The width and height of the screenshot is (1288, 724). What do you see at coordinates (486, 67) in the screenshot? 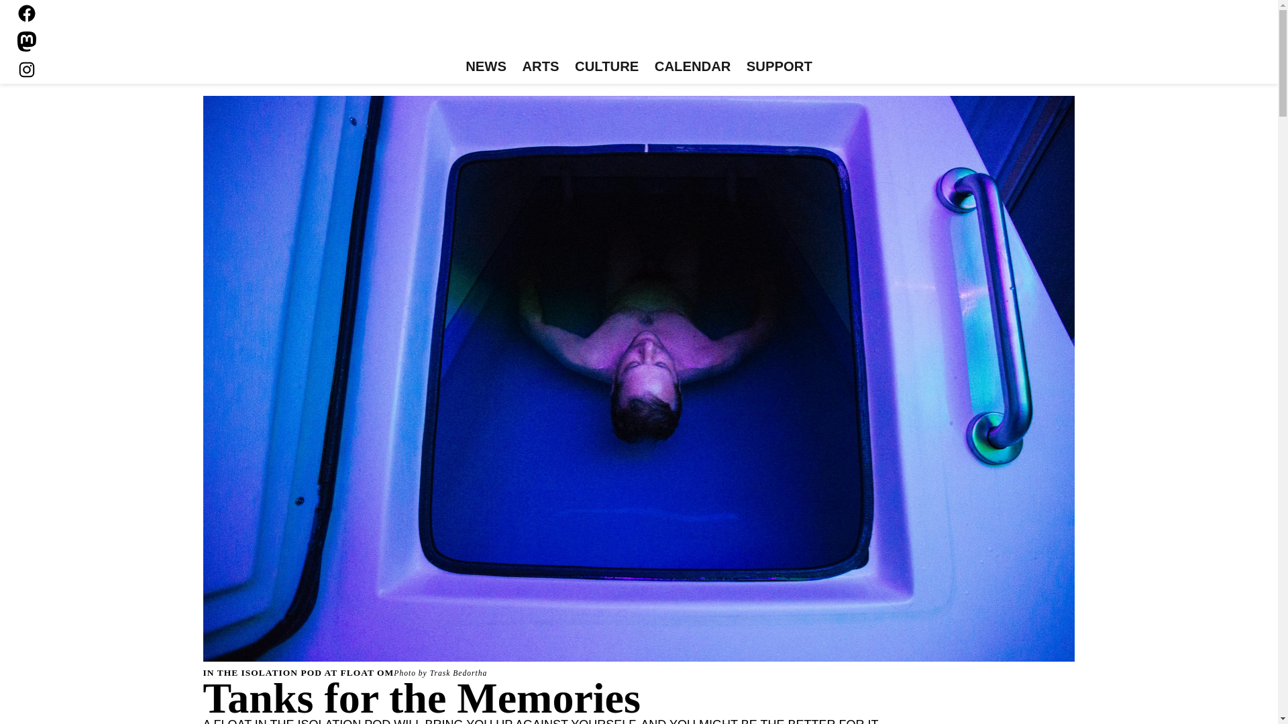
I see `NEWS` at bounding box center [486, 67].